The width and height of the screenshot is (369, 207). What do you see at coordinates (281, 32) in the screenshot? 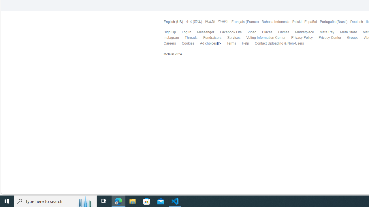
I see `Games` at bounding box center [281, 32].